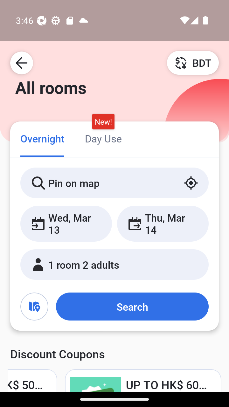 This screenshot has height=407, width=229. What do you see at coordinates (114, 265) in the screenshot?
I see `1 room 2 adults` at bounding box center [114, 265].